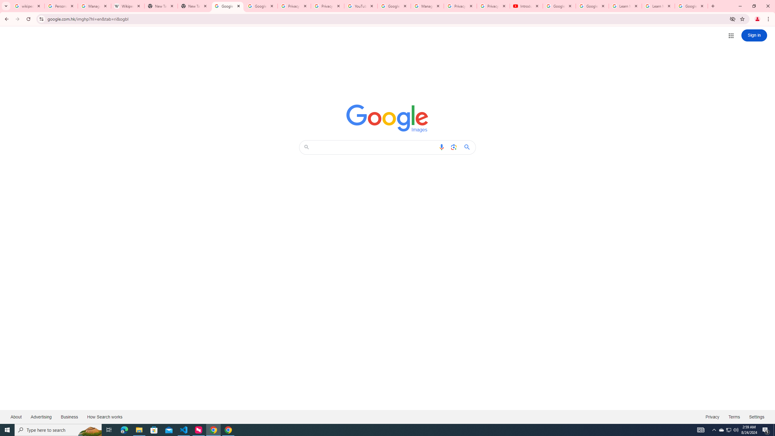  Describe the element at coordinates (754, 35) in the screenshot. I see `Sign in` at that location.